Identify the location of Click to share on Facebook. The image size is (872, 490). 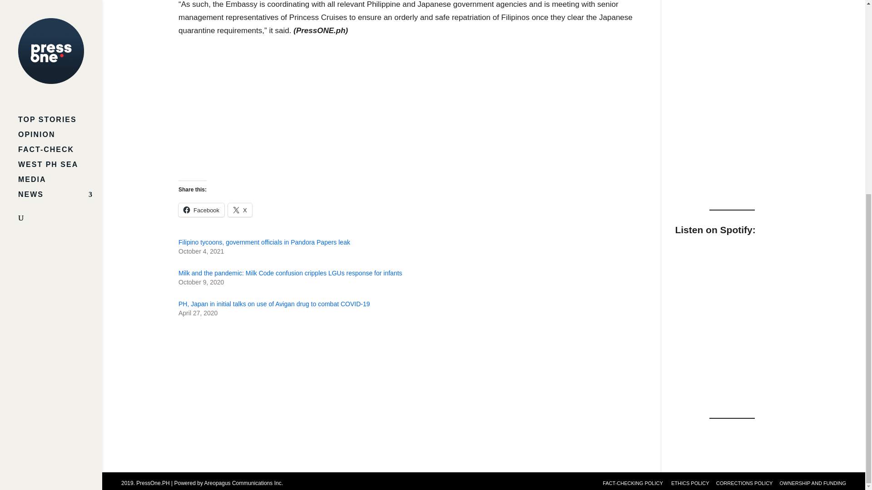
(201, 210).